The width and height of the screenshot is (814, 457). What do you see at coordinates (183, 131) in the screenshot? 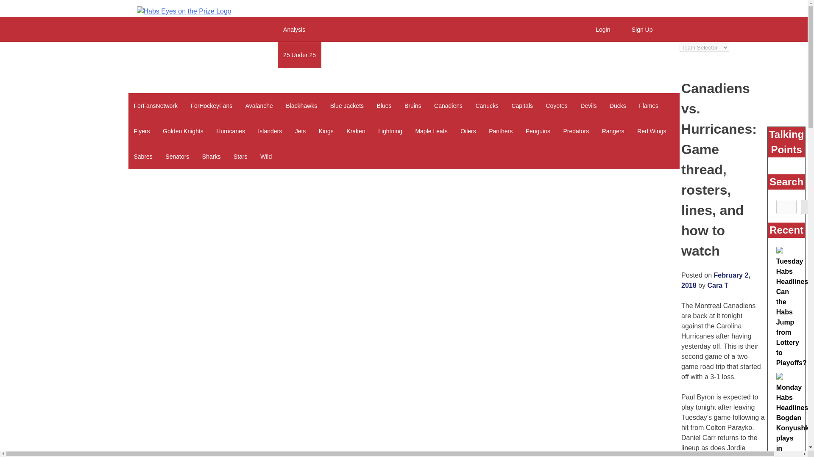
I see `Golden Knights` at bounding box center [183, 131].